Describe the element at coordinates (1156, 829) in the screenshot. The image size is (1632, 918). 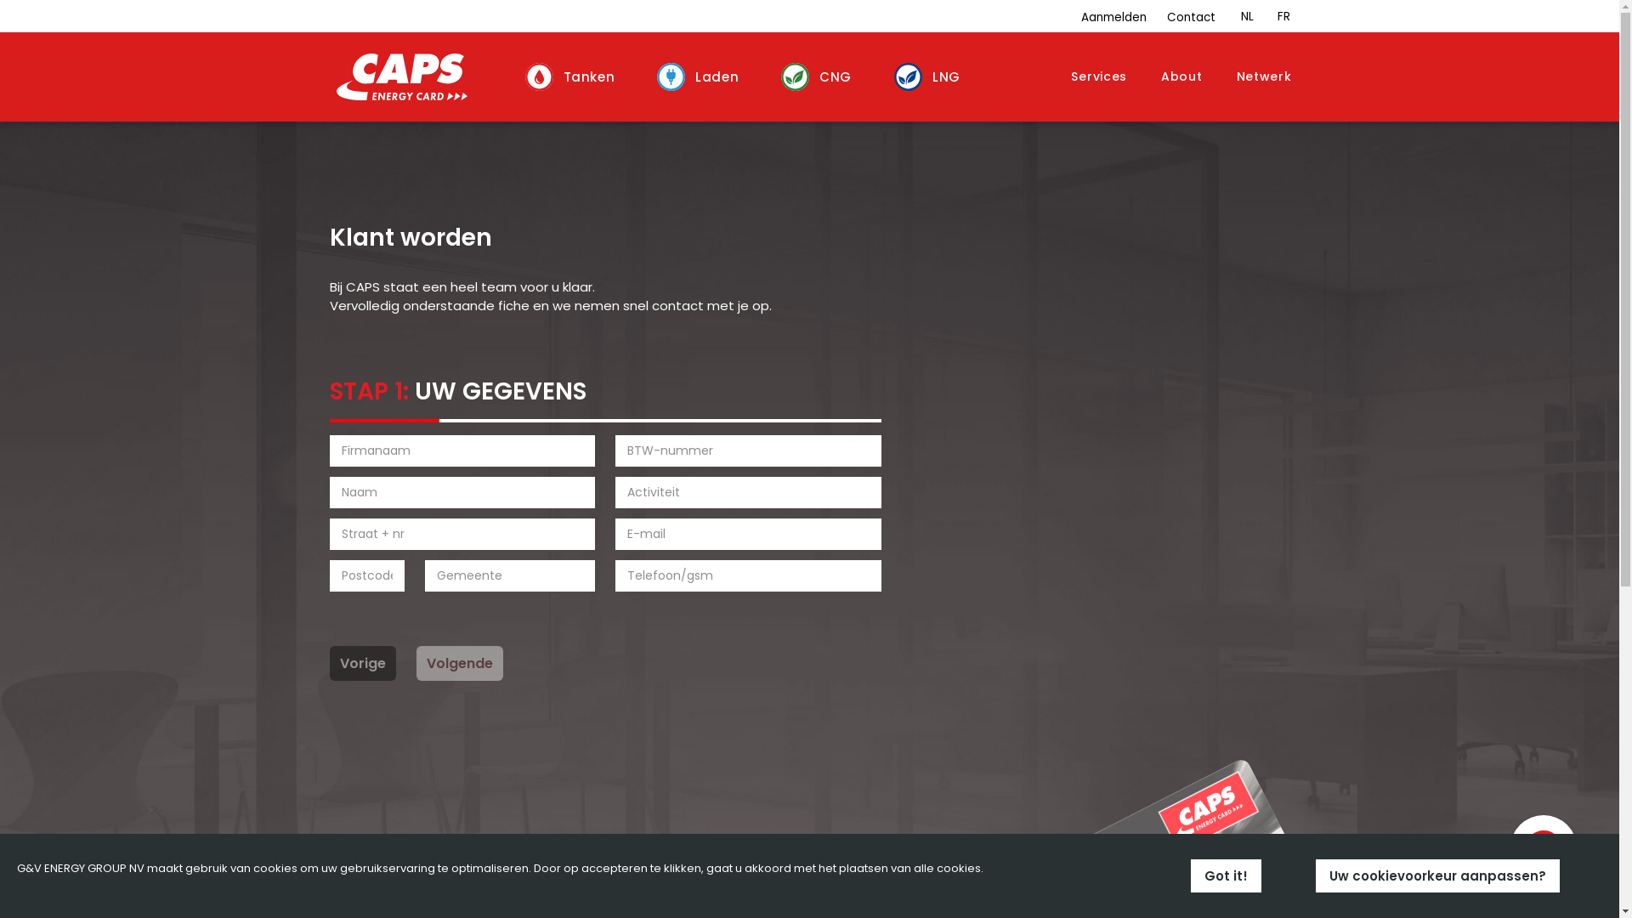
I see `tankkaart` at that location.